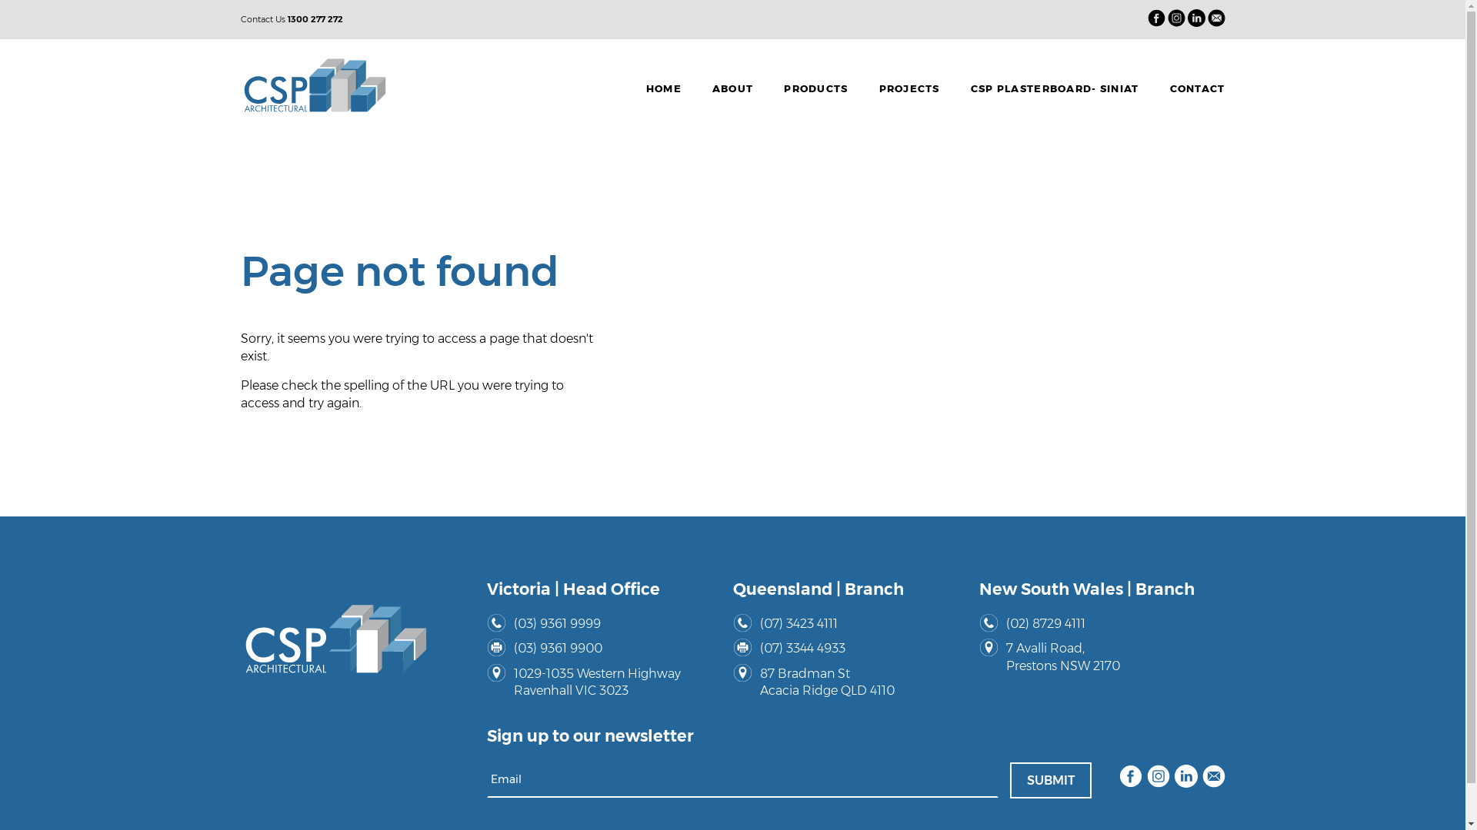  I want to click on HOME, so click(664, 85).